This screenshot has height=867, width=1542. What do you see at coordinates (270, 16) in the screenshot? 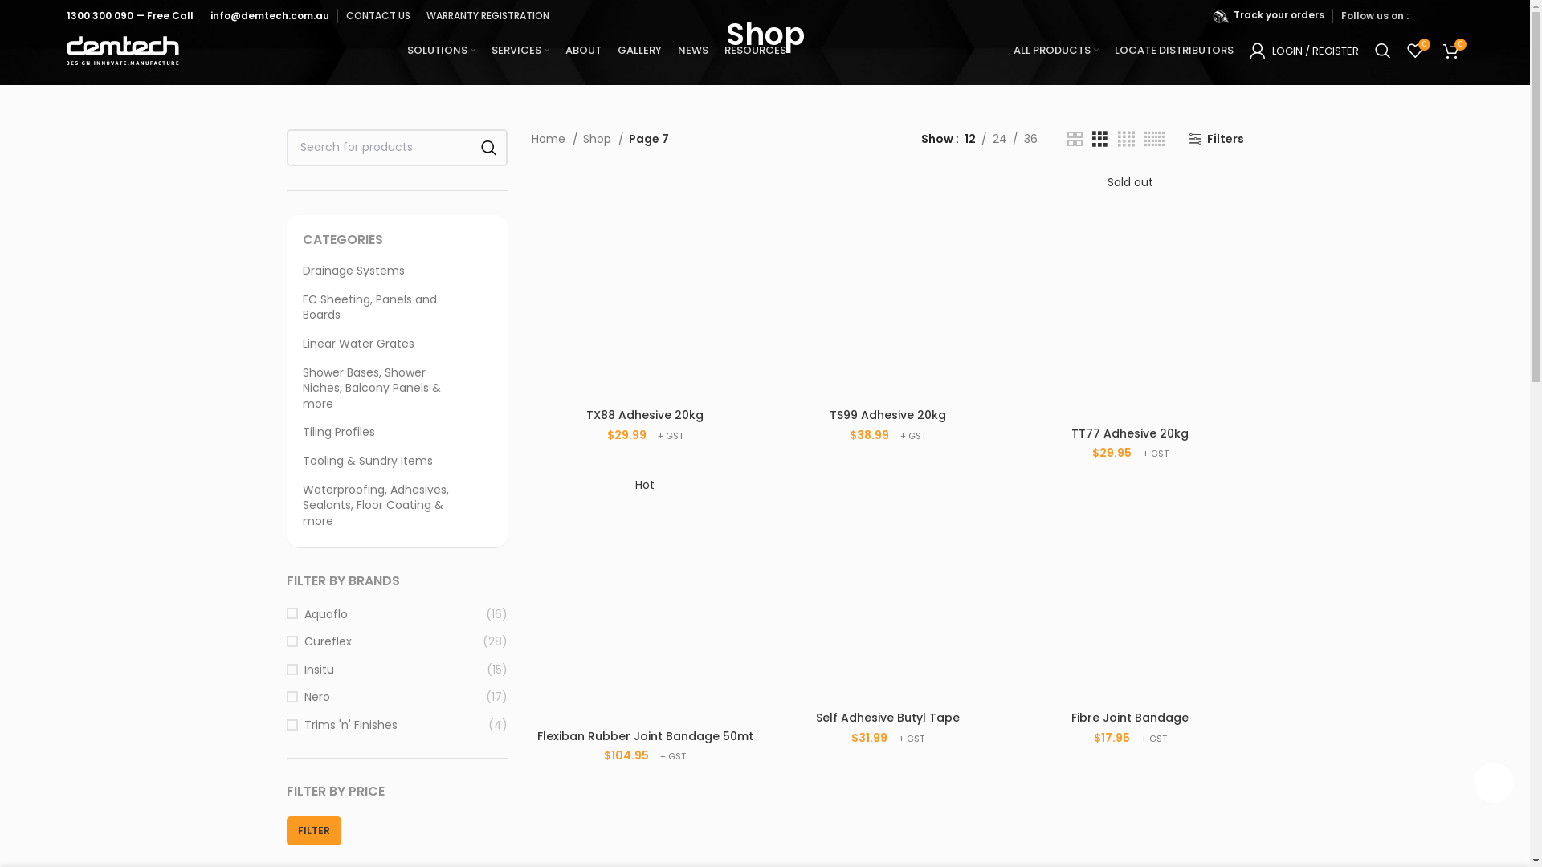
I see `info@demtech.com.au` at bounding box center [270, 16].